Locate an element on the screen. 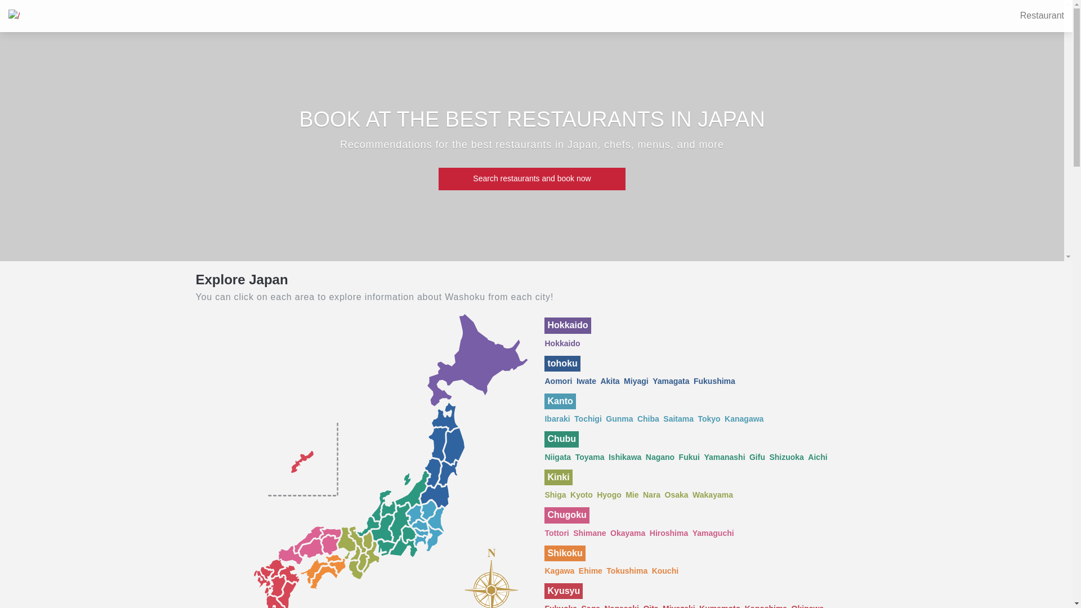  Kouchi is located at coordinates (665, 571).